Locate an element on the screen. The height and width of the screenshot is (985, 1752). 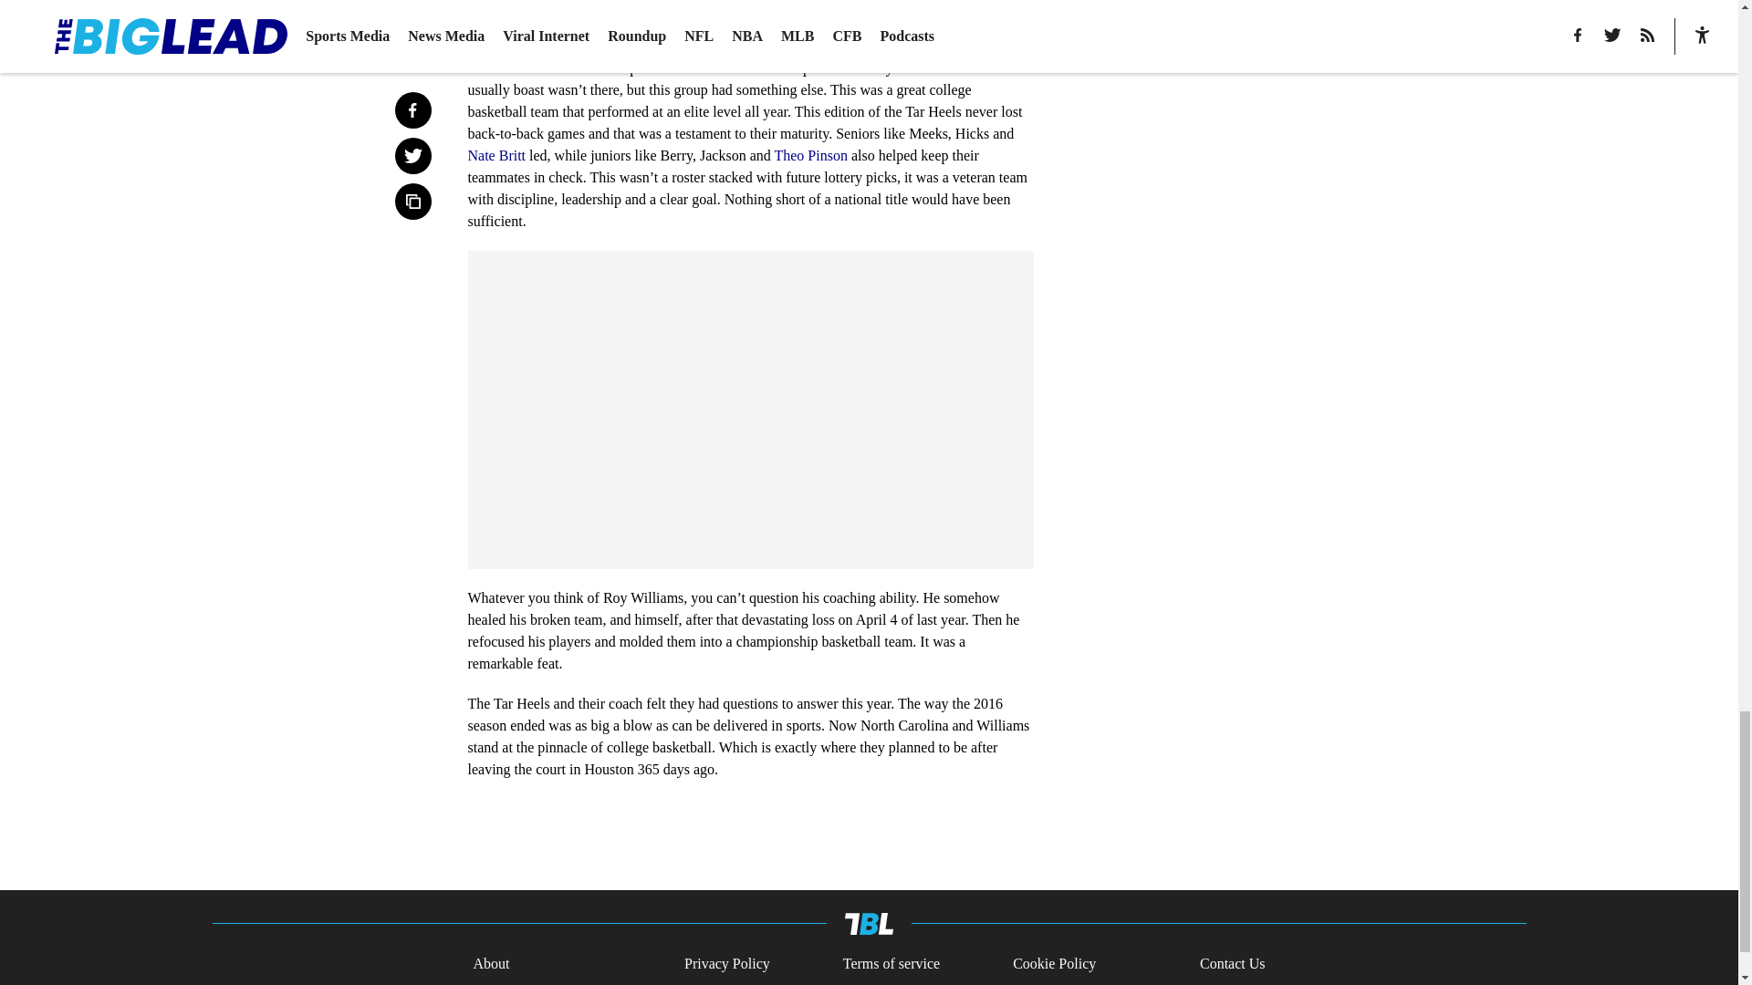
Terms of service is located at coordinates (891, 963).